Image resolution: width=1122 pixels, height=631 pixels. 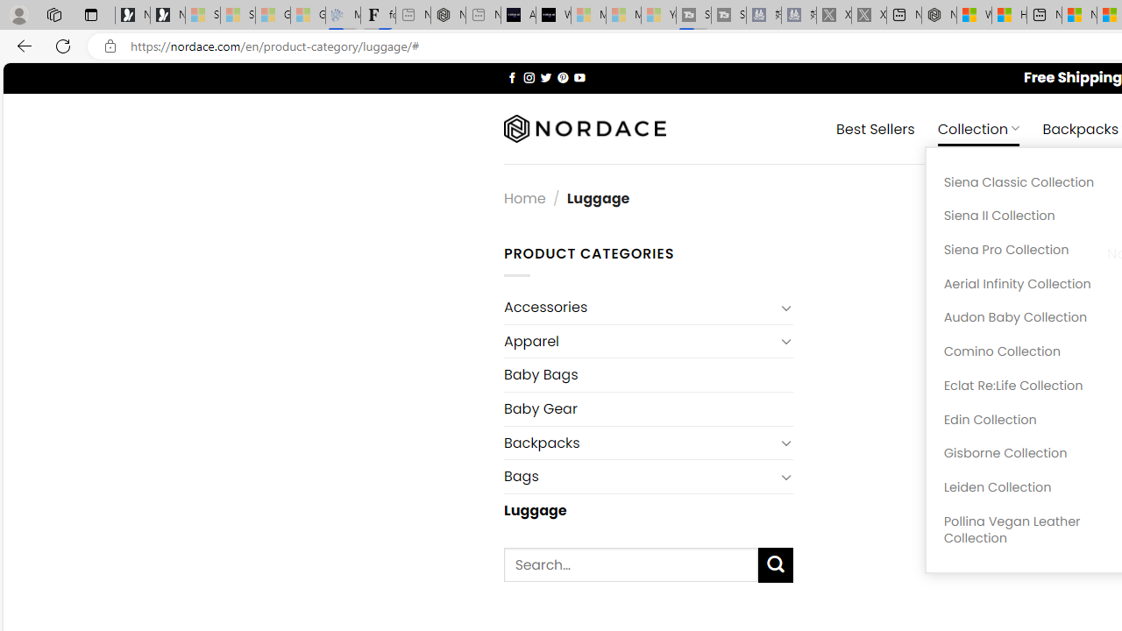 I want to click on Huge shark washes ashore at New York City beach | Watch, so click(x=1009, y=16).